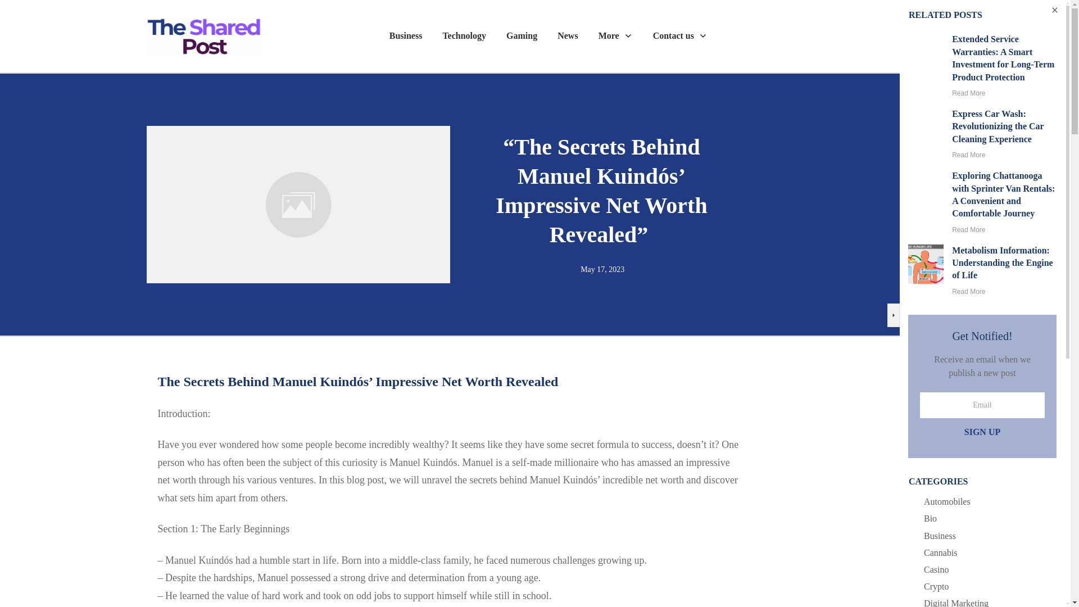 Image resolution: width=1079 pixels, height=607 pixels. What do you see at coordinates (406, 35) in the screenshot?
I see `Business` at bounding box center [406, 35].